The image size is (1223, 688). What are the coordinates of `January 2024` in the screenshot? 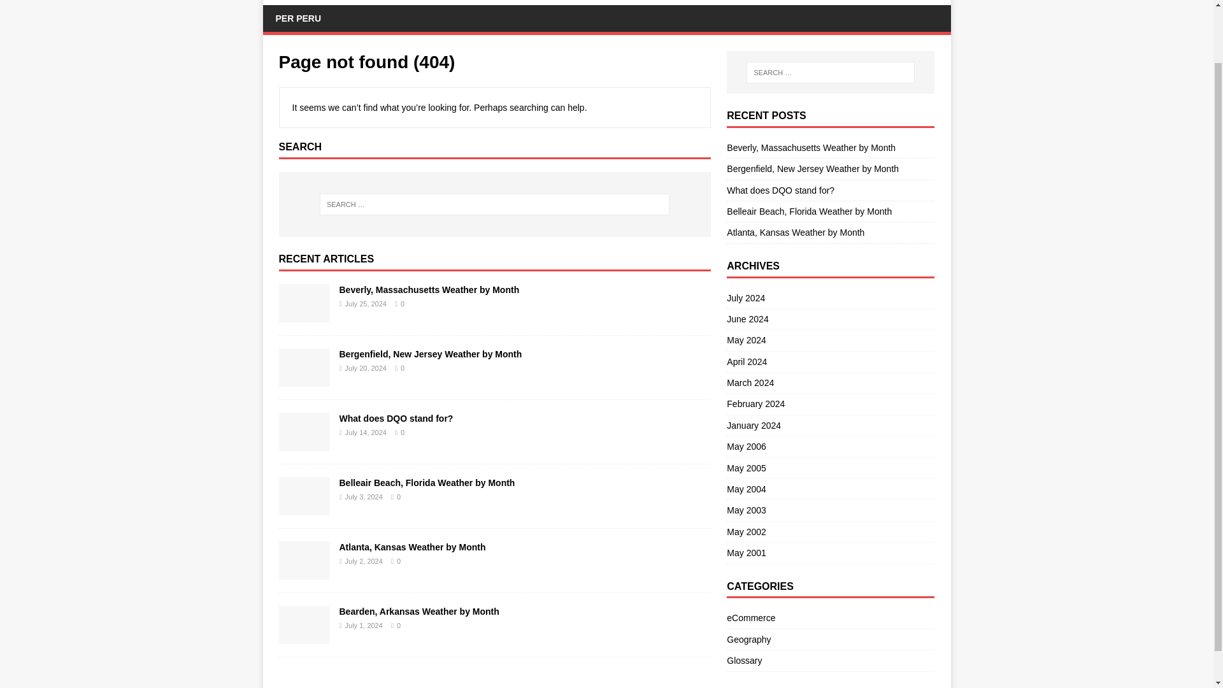 It's located at (830, 426).